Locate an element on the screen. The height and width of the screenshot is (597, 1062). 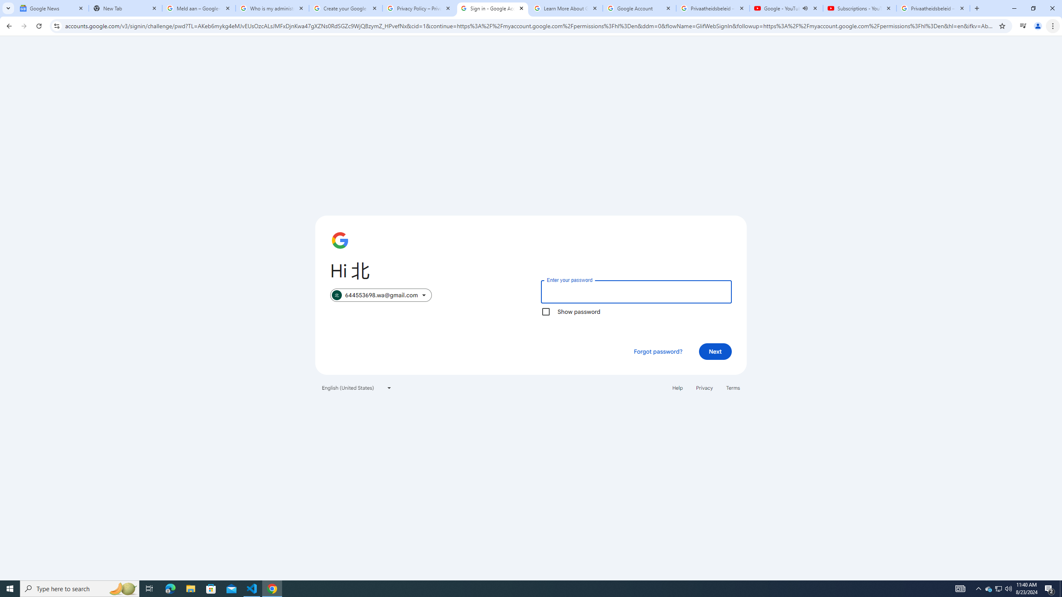
Subscriptions - YouTube is located at coordinates (860, 8).